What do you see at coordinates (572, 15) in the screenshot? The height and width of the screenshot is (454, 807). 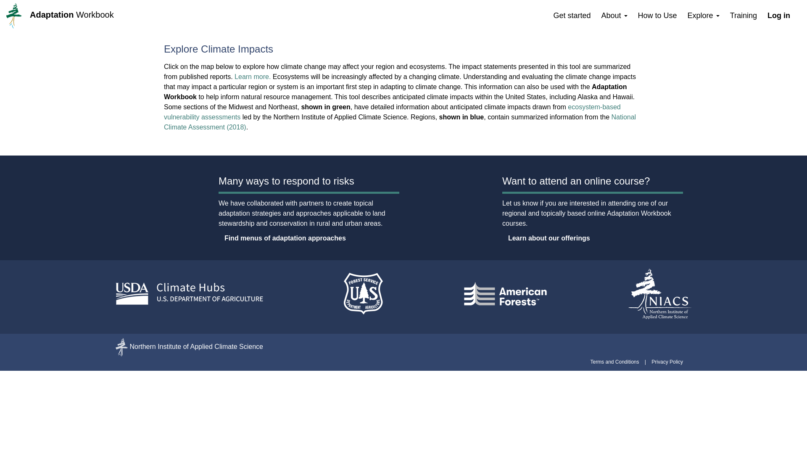 I see `Register for an account` at bounding box center [572, 15].